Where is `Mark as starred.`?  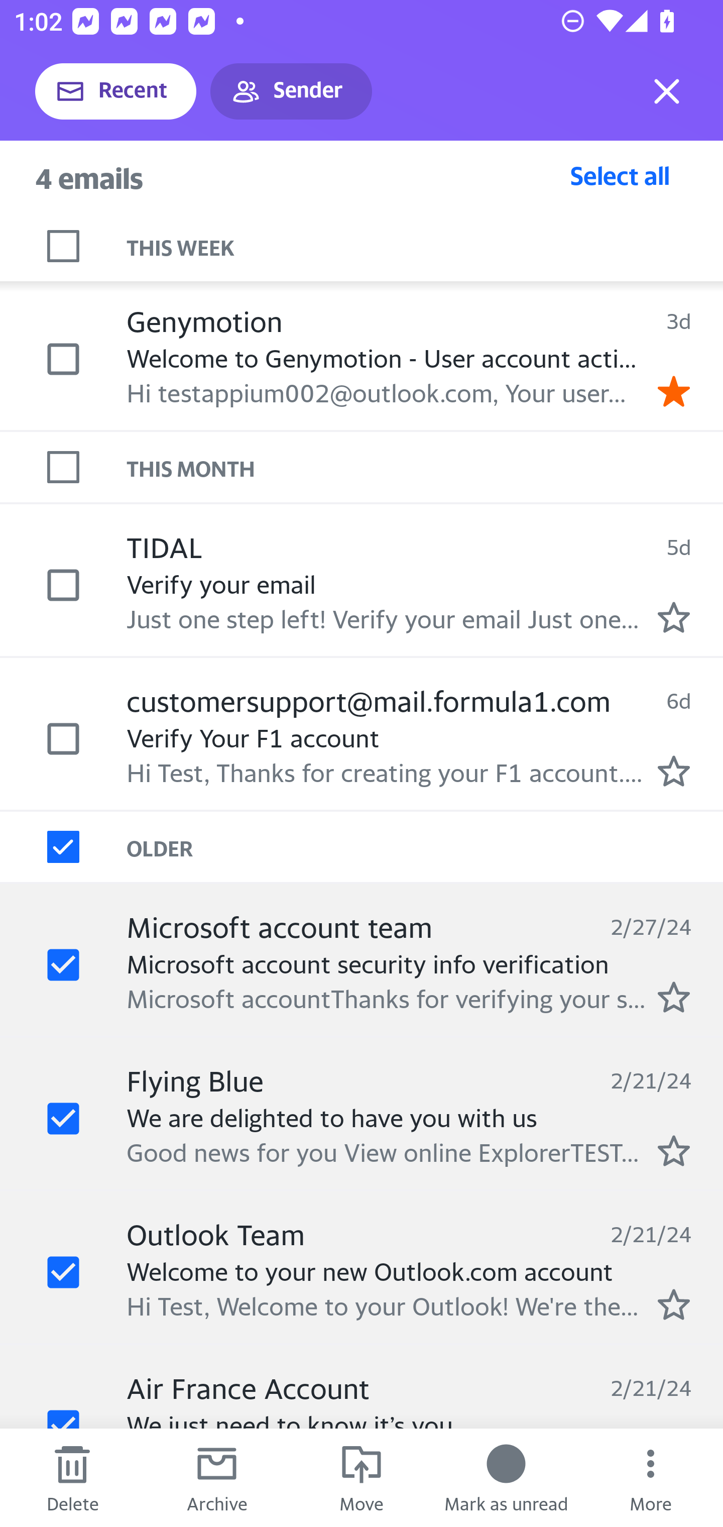 Mark as starred. is located at coordinates (674, 996).